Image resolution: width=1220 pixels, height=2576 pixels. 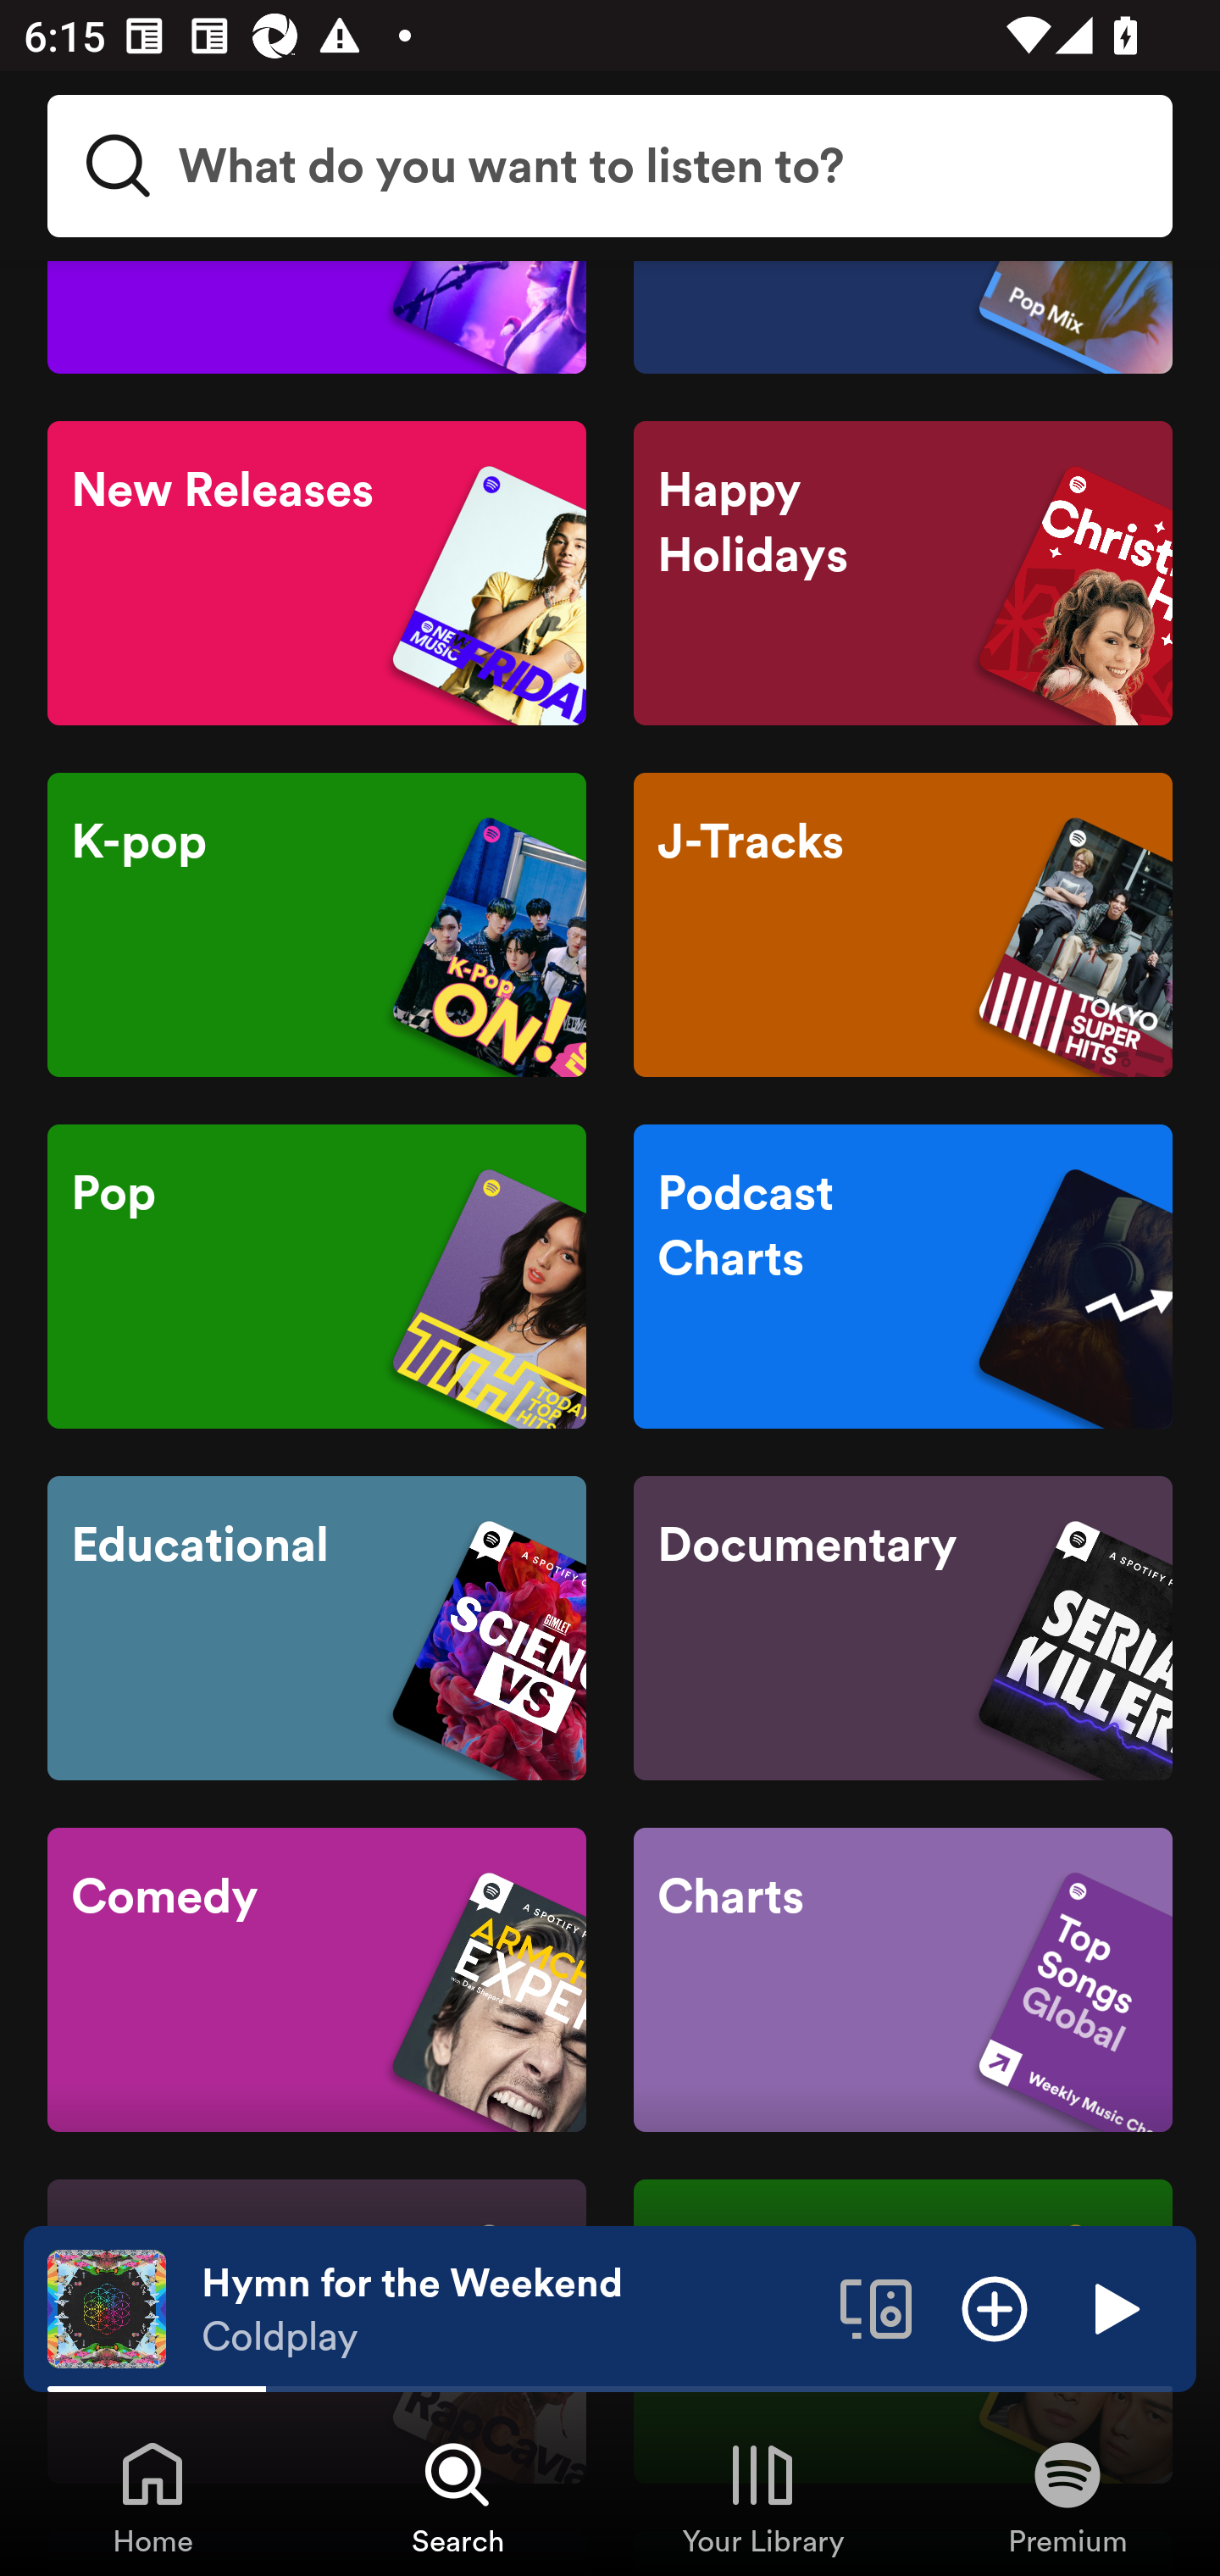 I want to click on New Releases, so click(x=317, y=573).